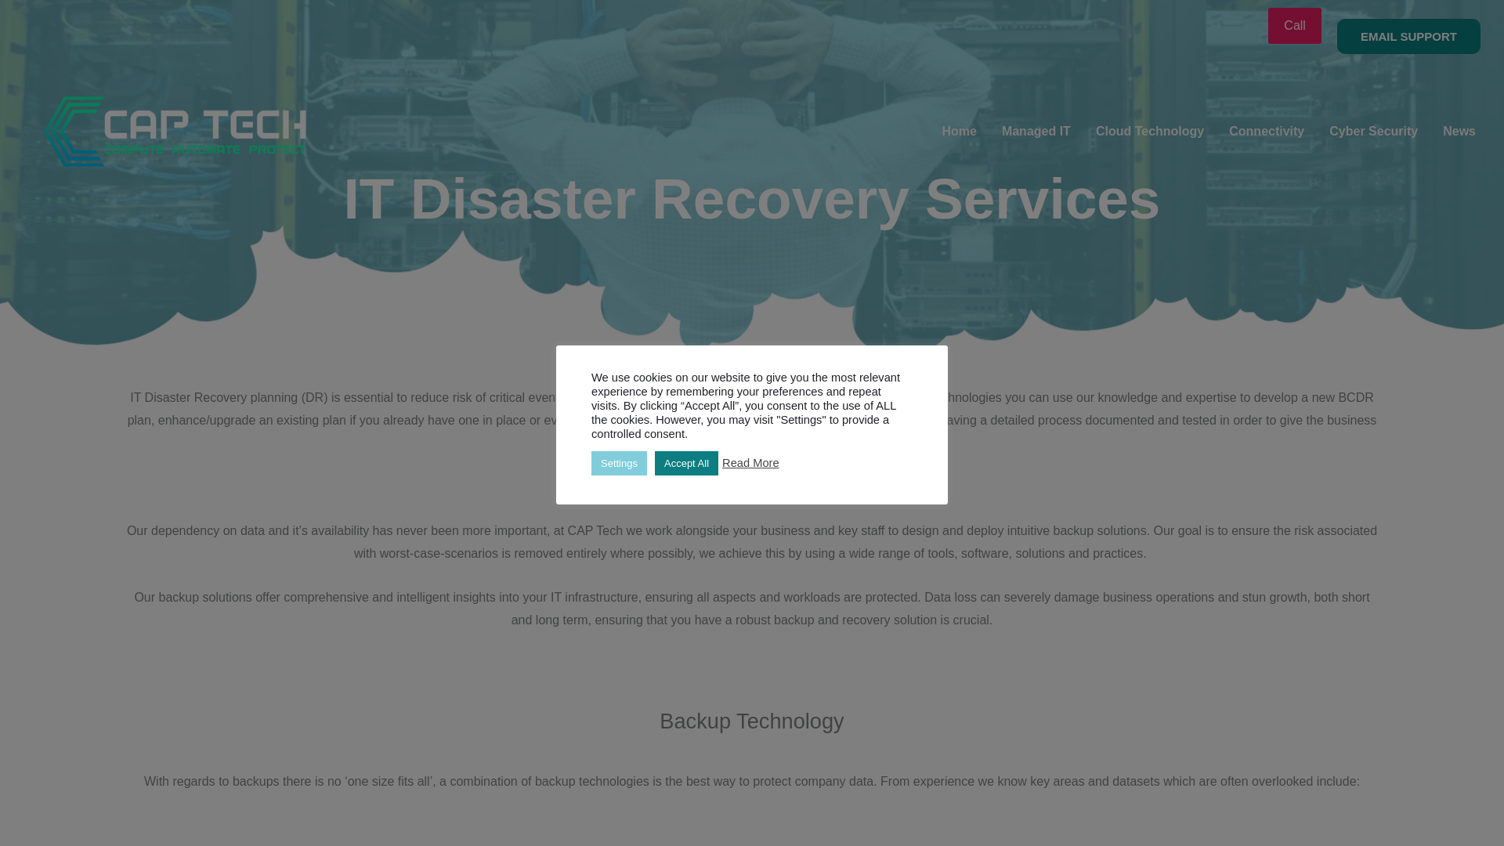 This screenshot has width=1504, height=846. I want to click on News, so click(1459, 132).